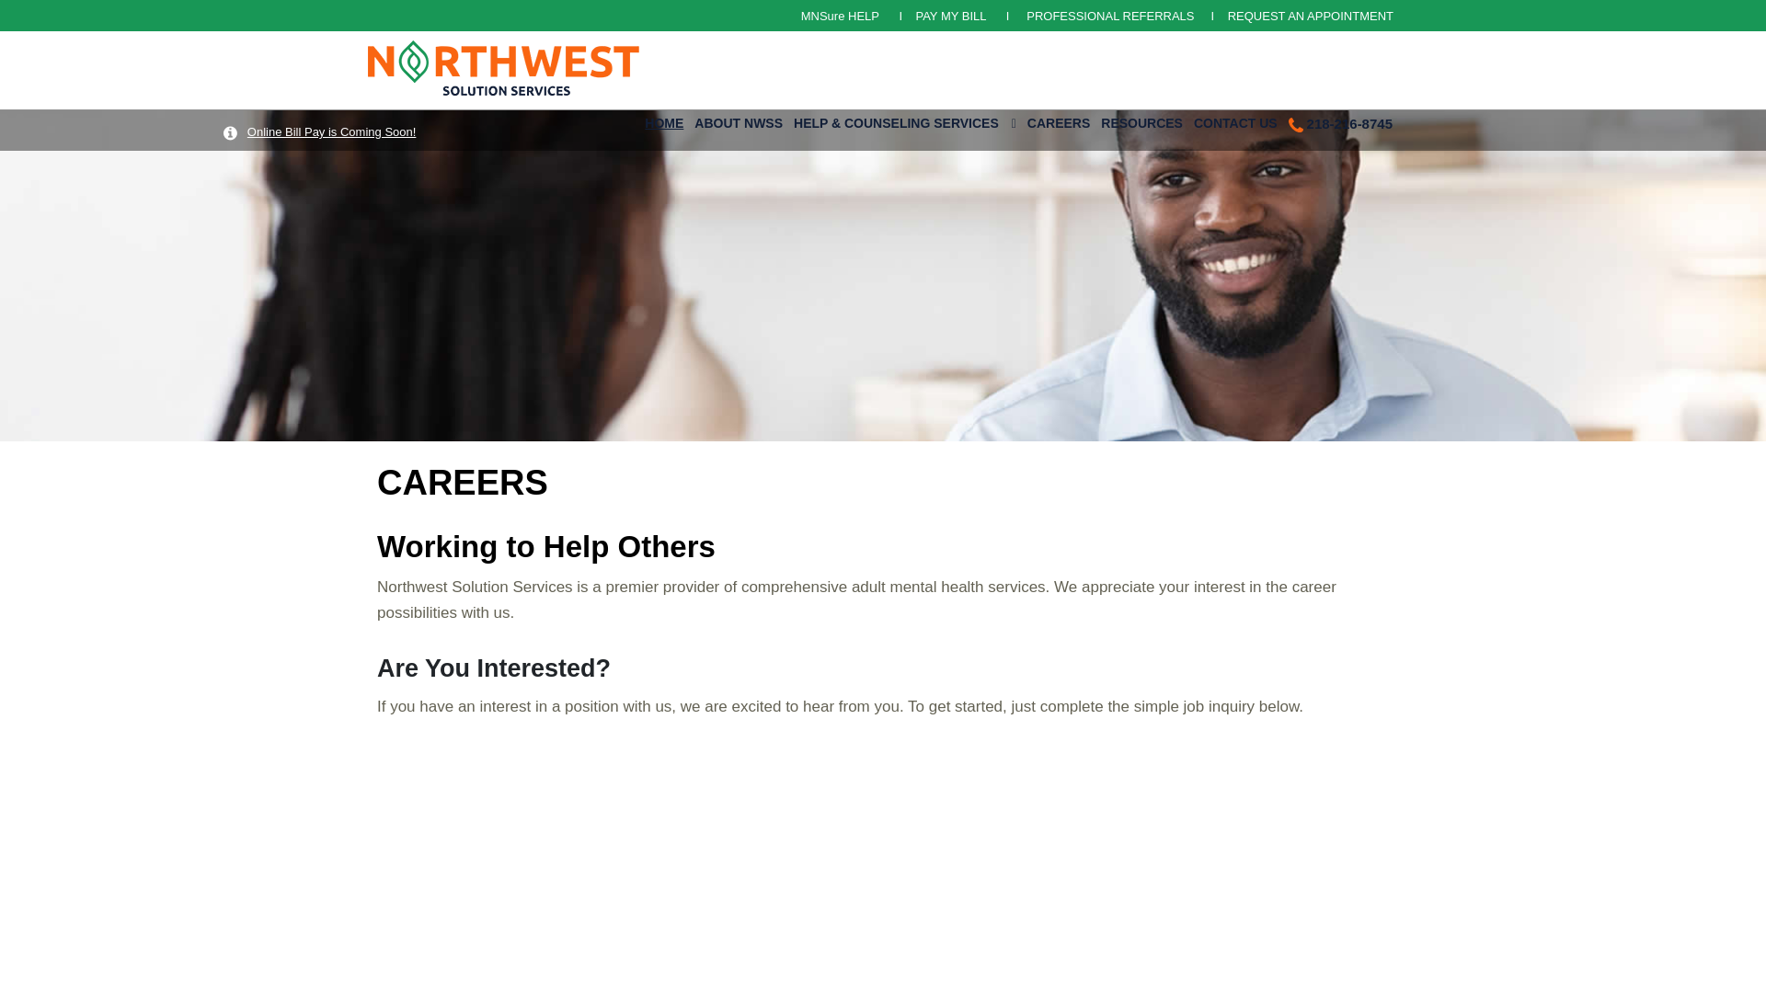  Describe the element at coordinates (1295, 15) in the screenshot. I see `    I    REQUEST AN APPOINTMENT` at that location.